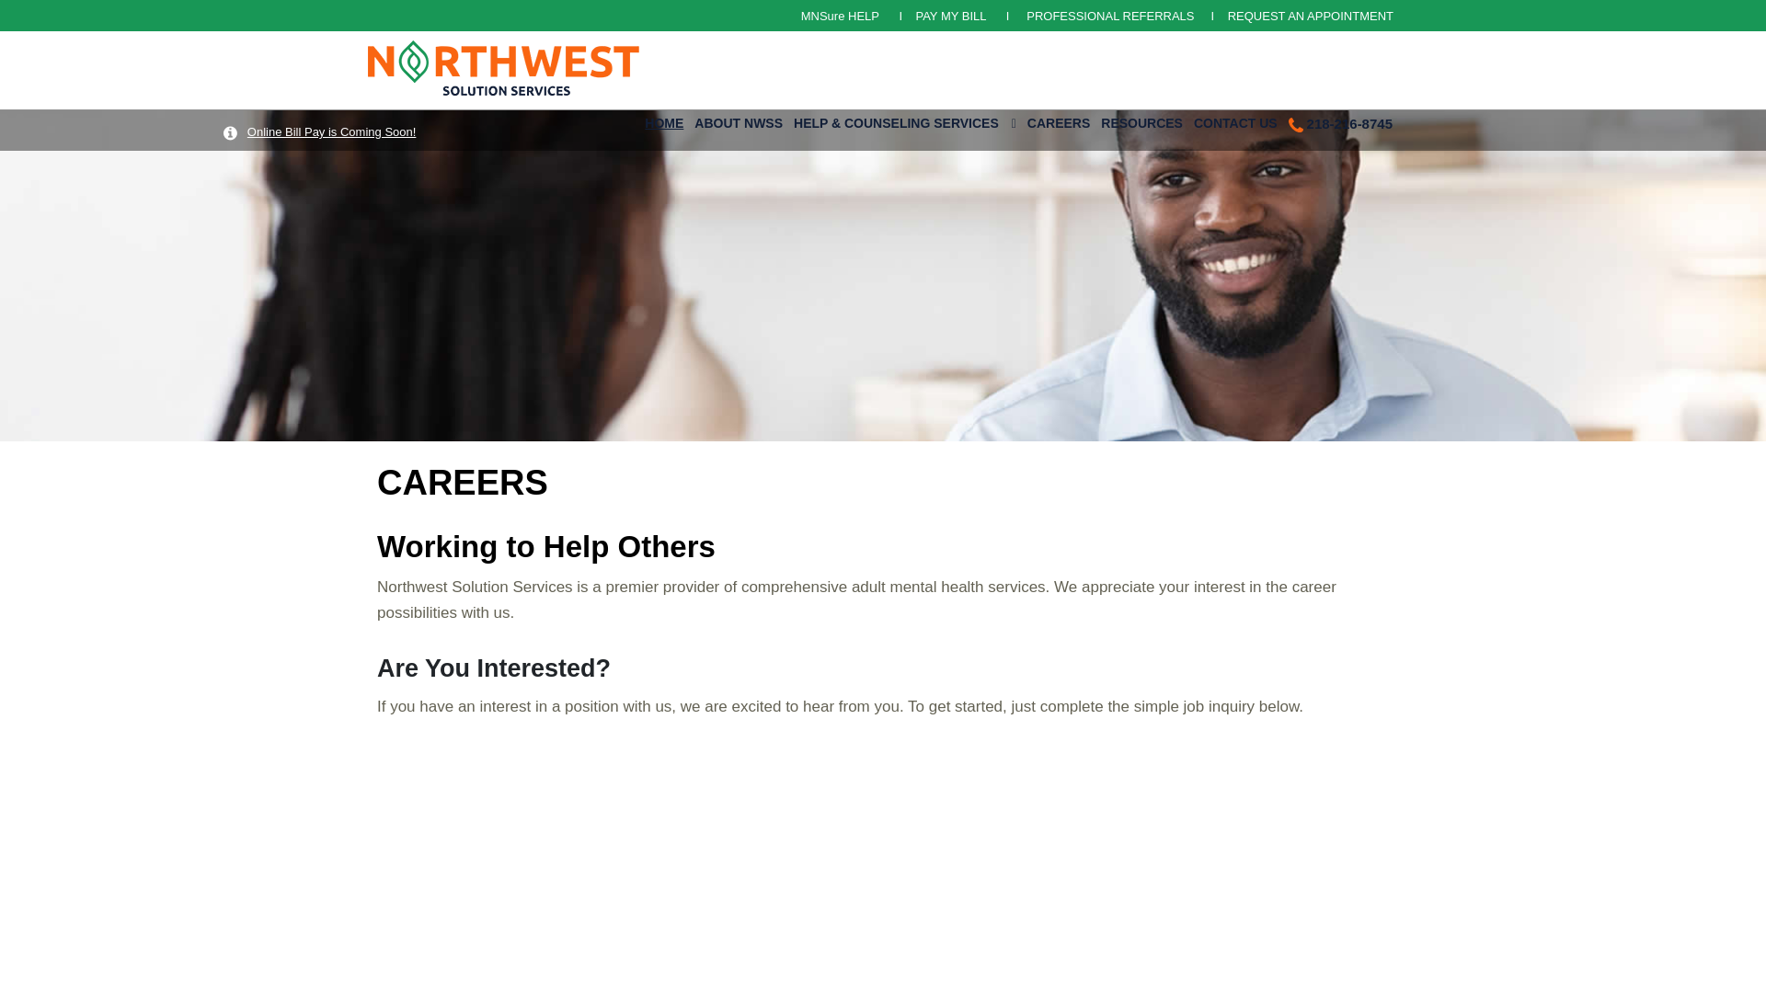  Describe the element at coordinates (1295, 15) in the screenshot. I see `    I    REQUEST AN APPOINTMENT` at that location.